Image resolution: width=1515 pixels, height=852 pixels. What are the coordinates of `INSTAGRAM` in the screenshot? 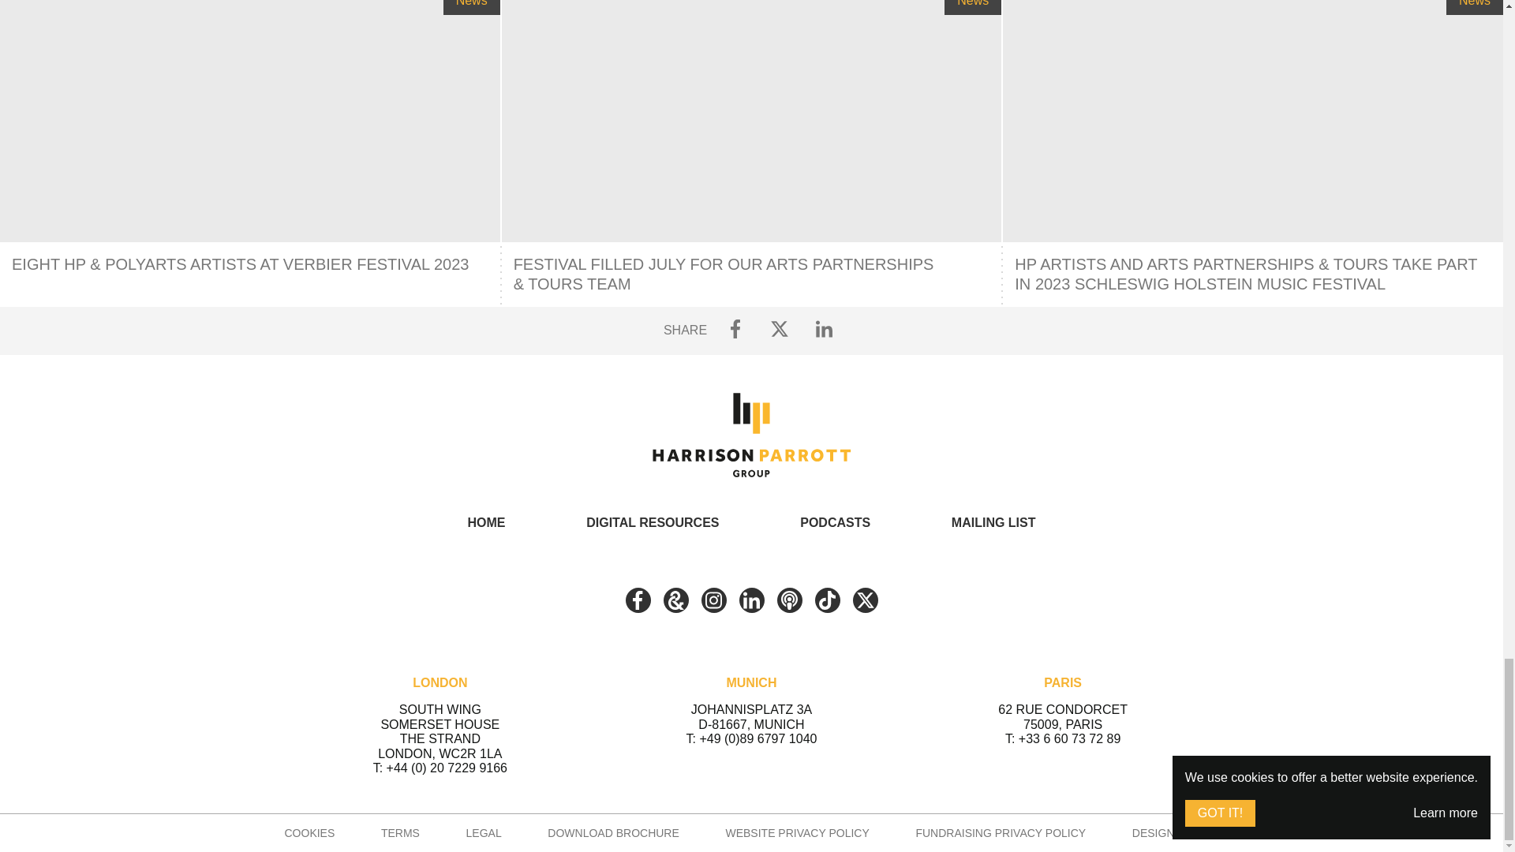 It's located at (713, 600).